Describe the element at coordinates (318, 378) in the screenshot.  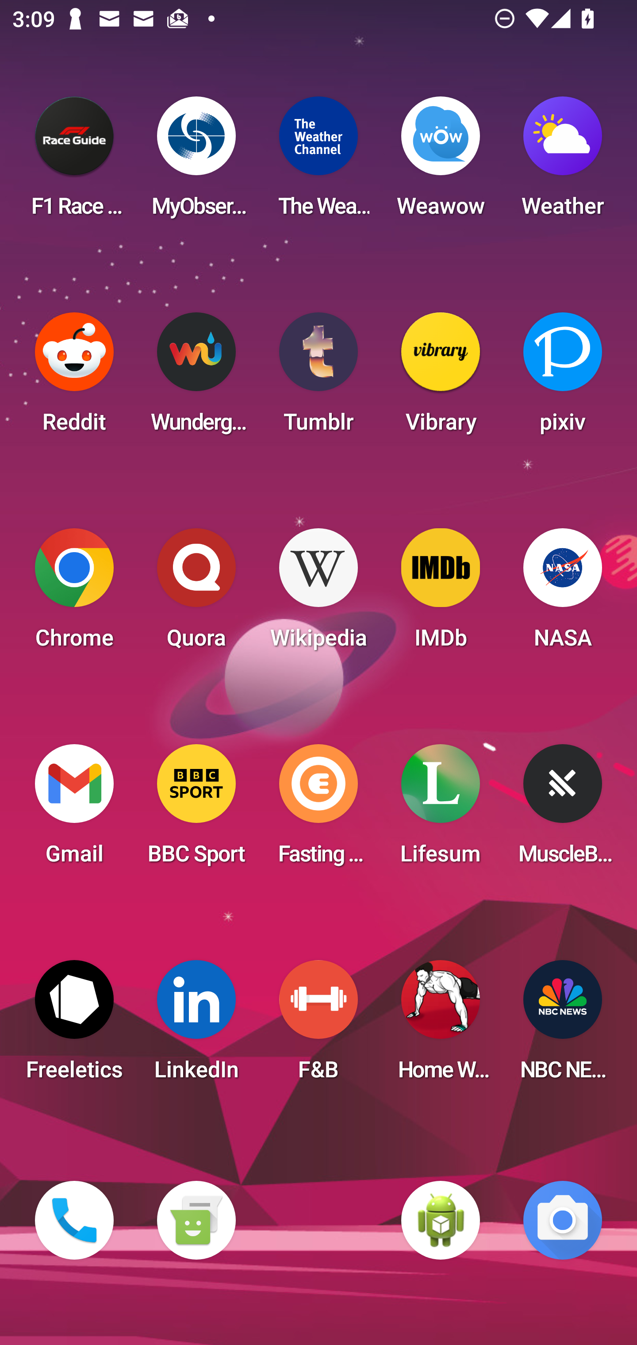
I see `Tumblr` at that location.